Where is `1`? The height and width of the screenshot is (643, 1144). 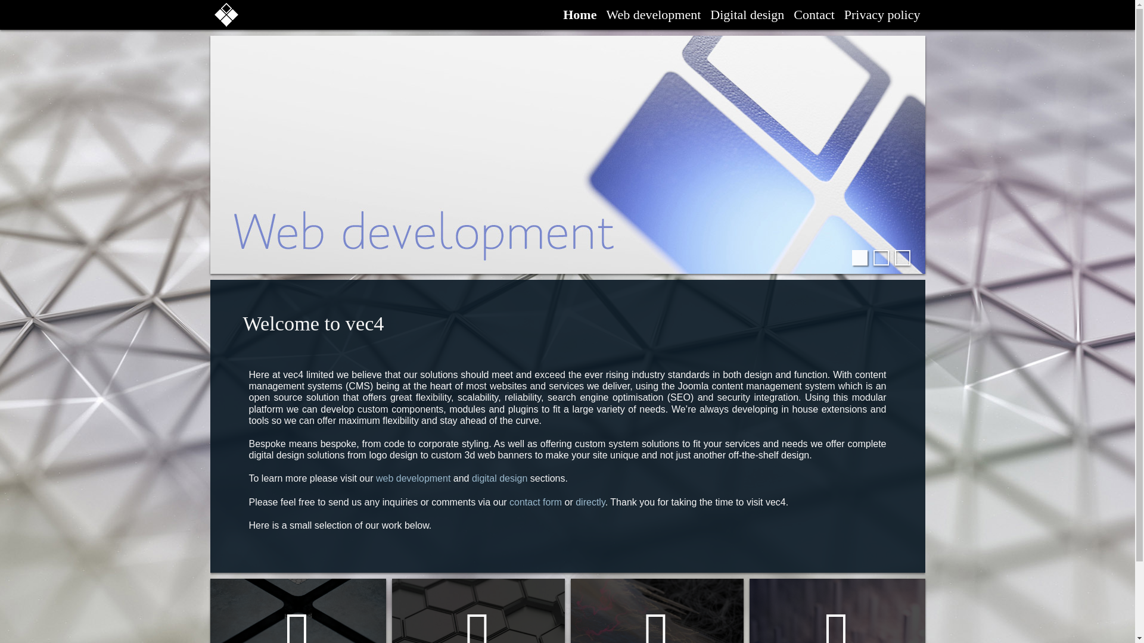
1 is located at coordinates (859, 258).